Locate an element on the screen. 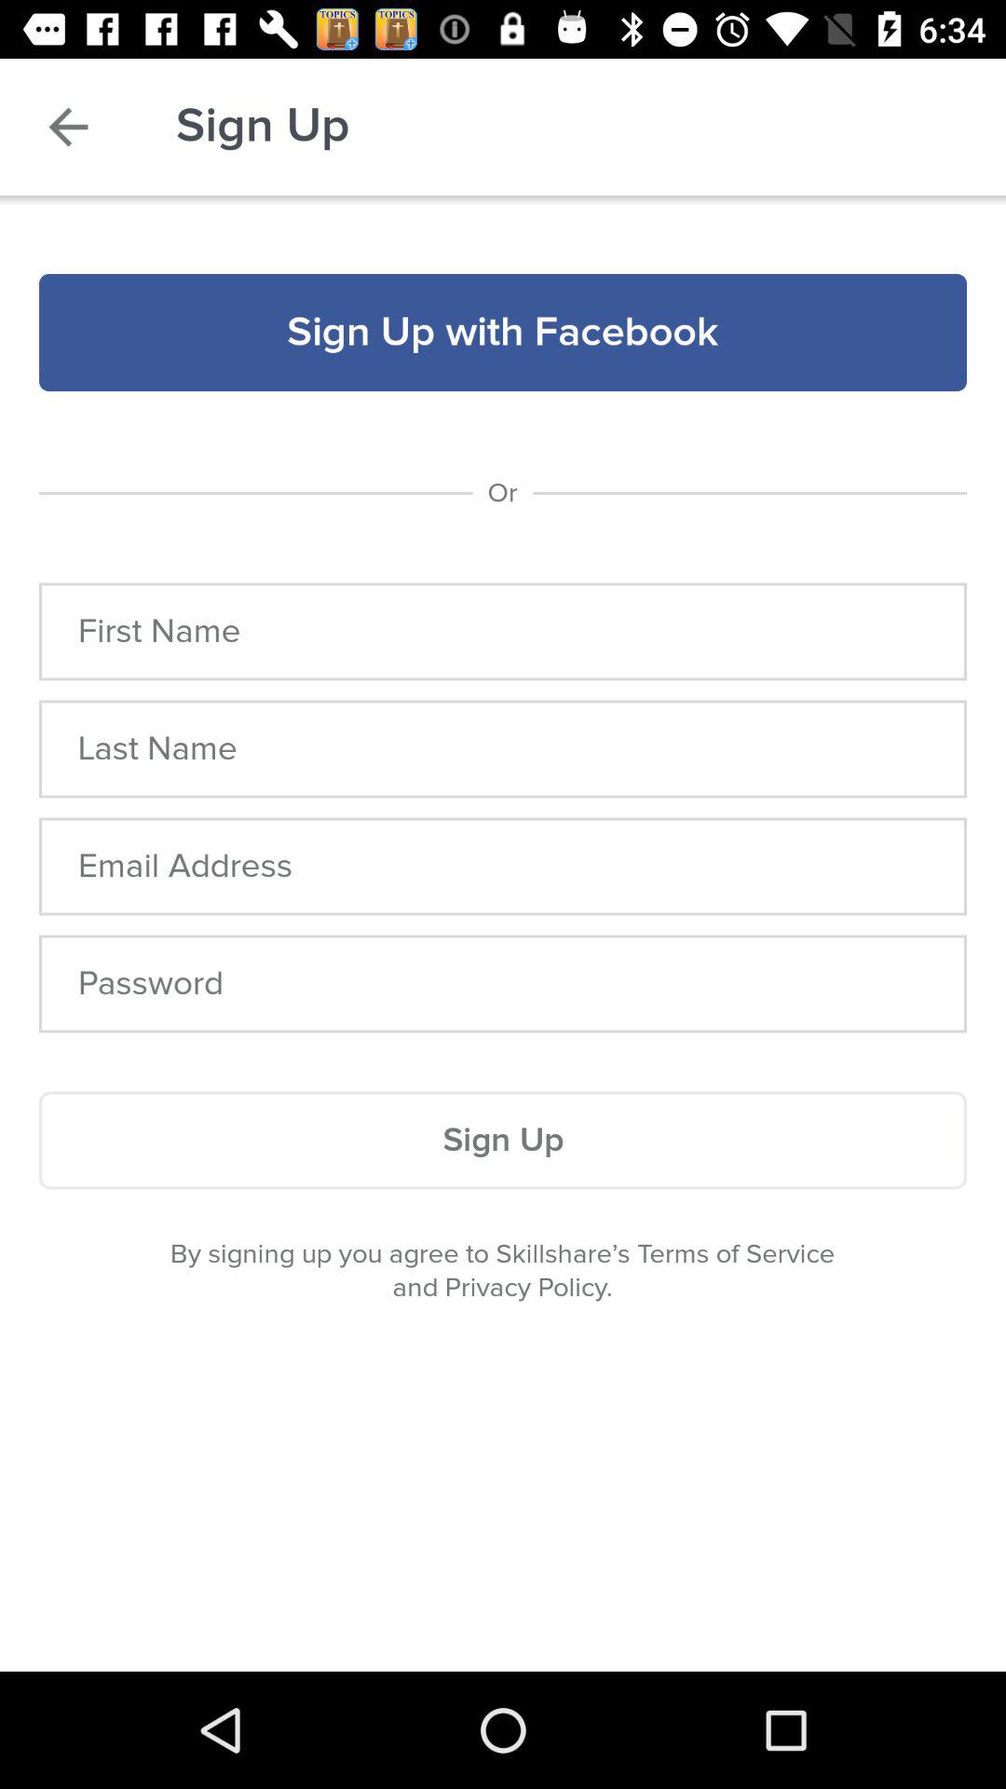  open field to enter password is located at coordinates (503, 984).